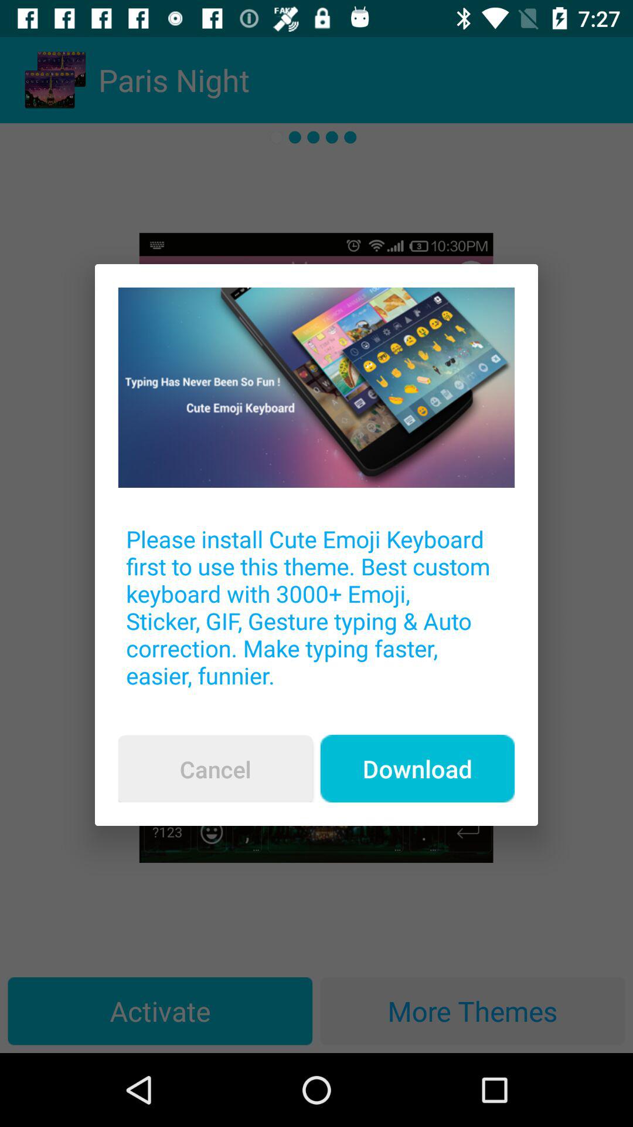 The height and width of the screenshot is (1127, 633). I want to click on choose download item, so click(417, 768).